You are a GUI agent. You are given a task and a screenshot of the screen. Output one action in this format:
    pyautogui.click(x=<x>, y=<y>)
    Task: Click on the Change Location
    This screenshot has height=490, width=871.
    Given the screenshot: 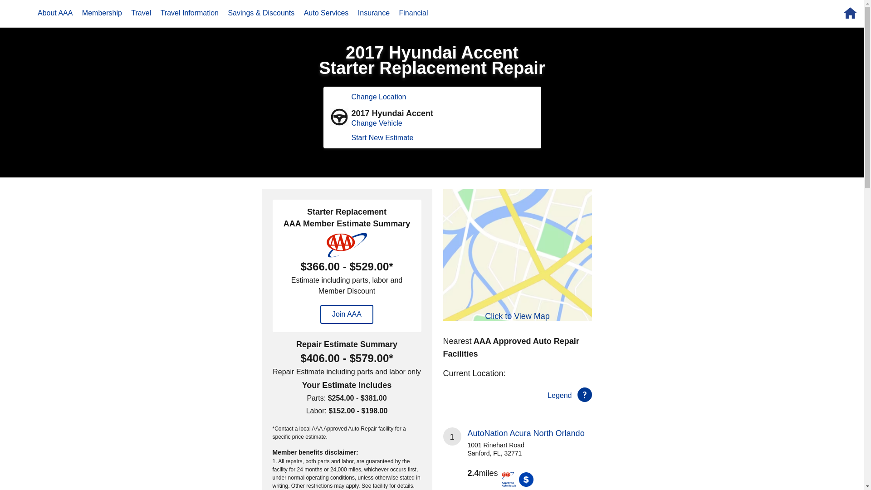 What is the action you would take?
    pyautogui.click(x=378, y=97)
    